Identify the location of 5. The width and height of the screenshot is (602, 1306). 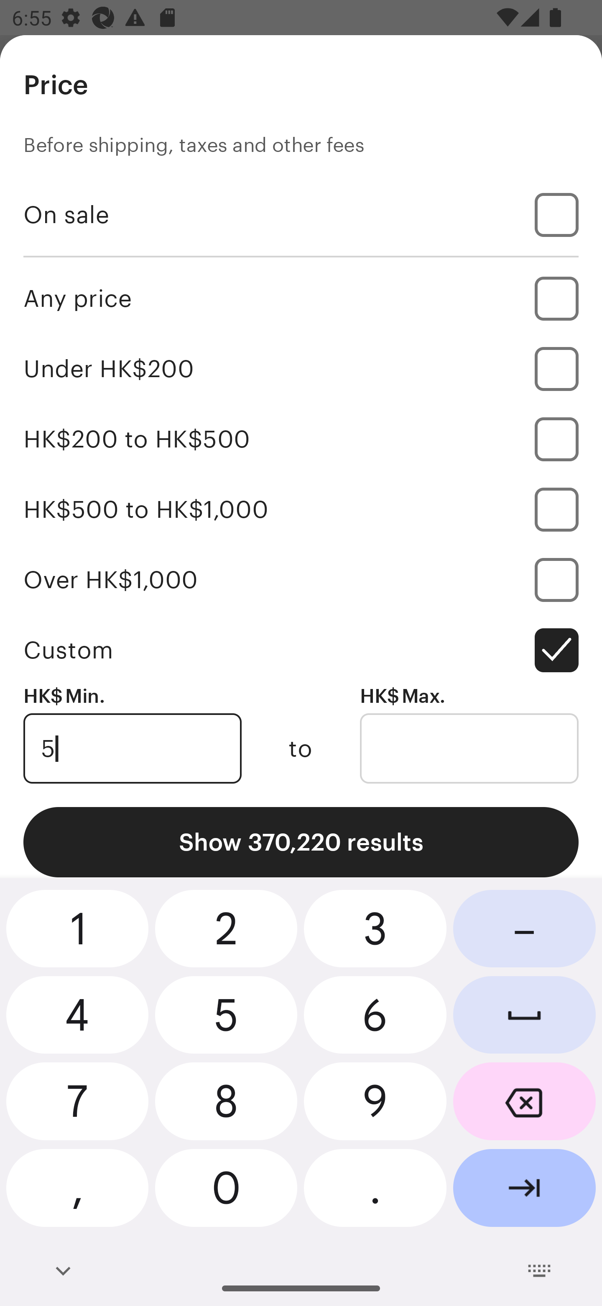
(132, 748).